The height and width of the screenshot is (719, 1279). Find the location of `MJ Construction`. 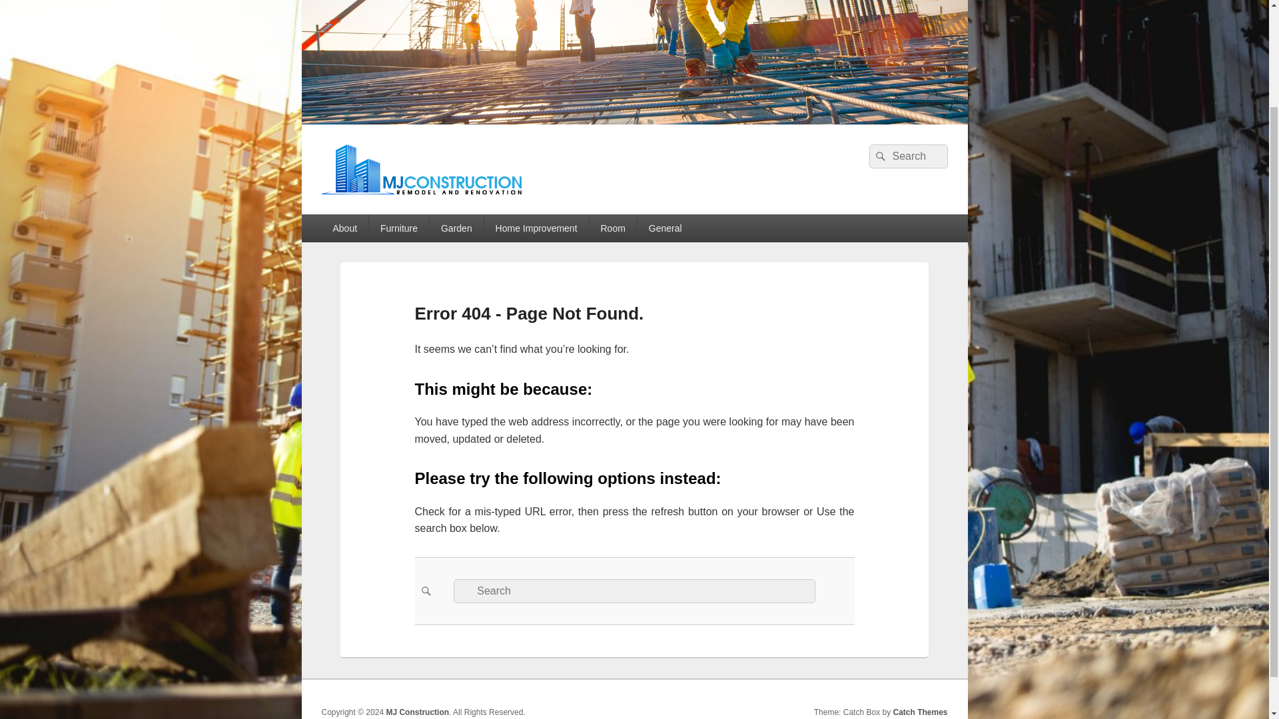

MJ Construction is located at coordinates (417, 712).